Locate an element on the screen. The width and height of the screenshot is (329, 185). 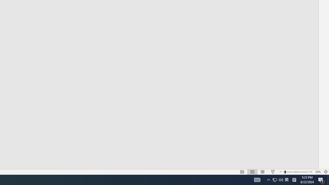
Zoom 30% is located at coordinates (318, 172).